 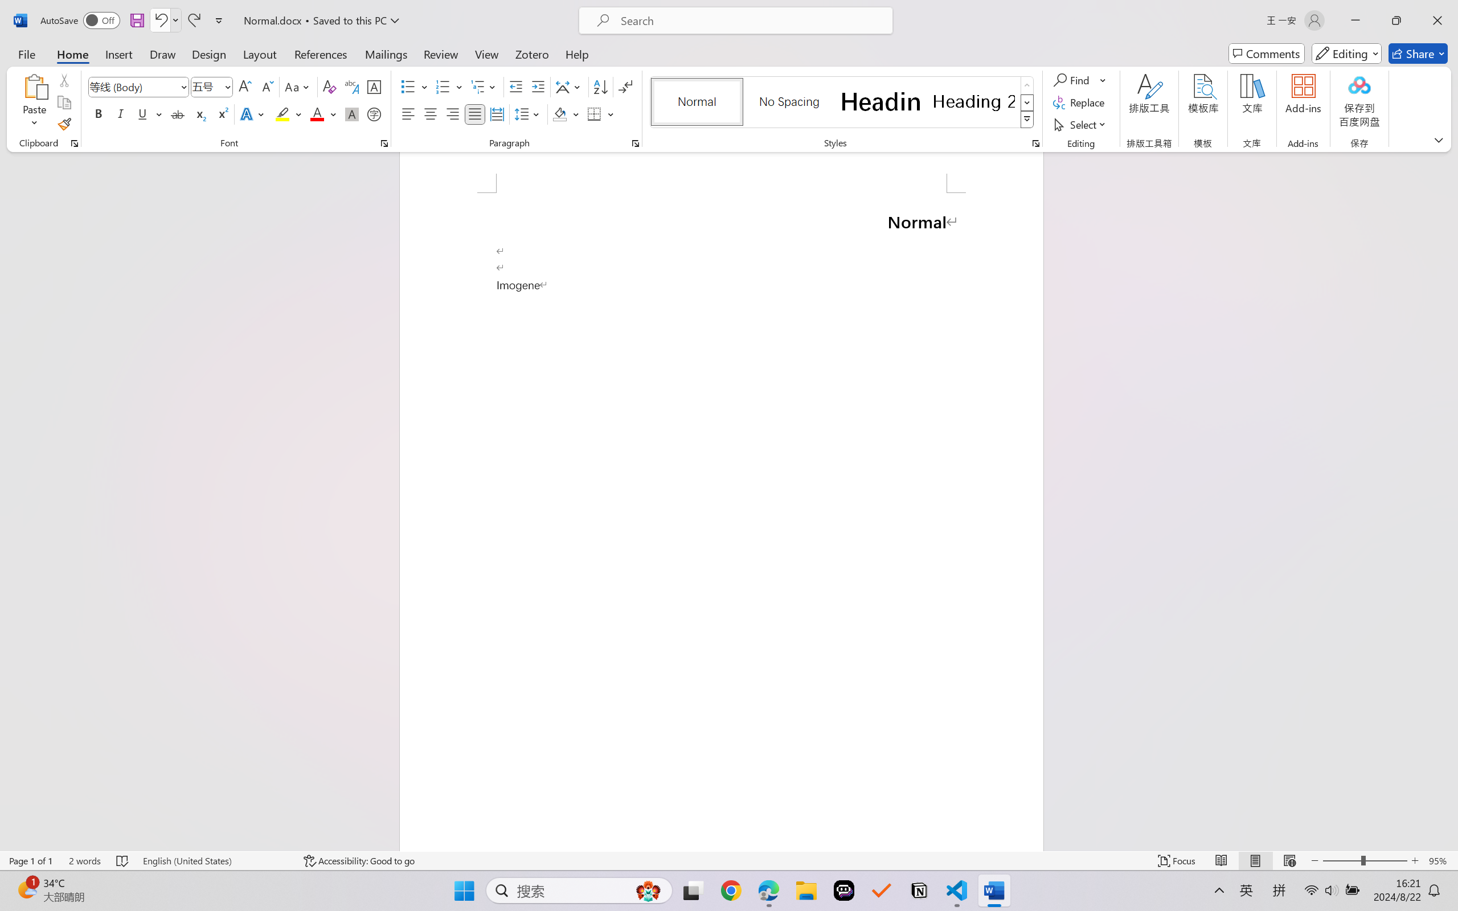 What do you see at coordinates (199, 114) in the screenshot?
I see `Subscript` at bounding box center [199, 114].